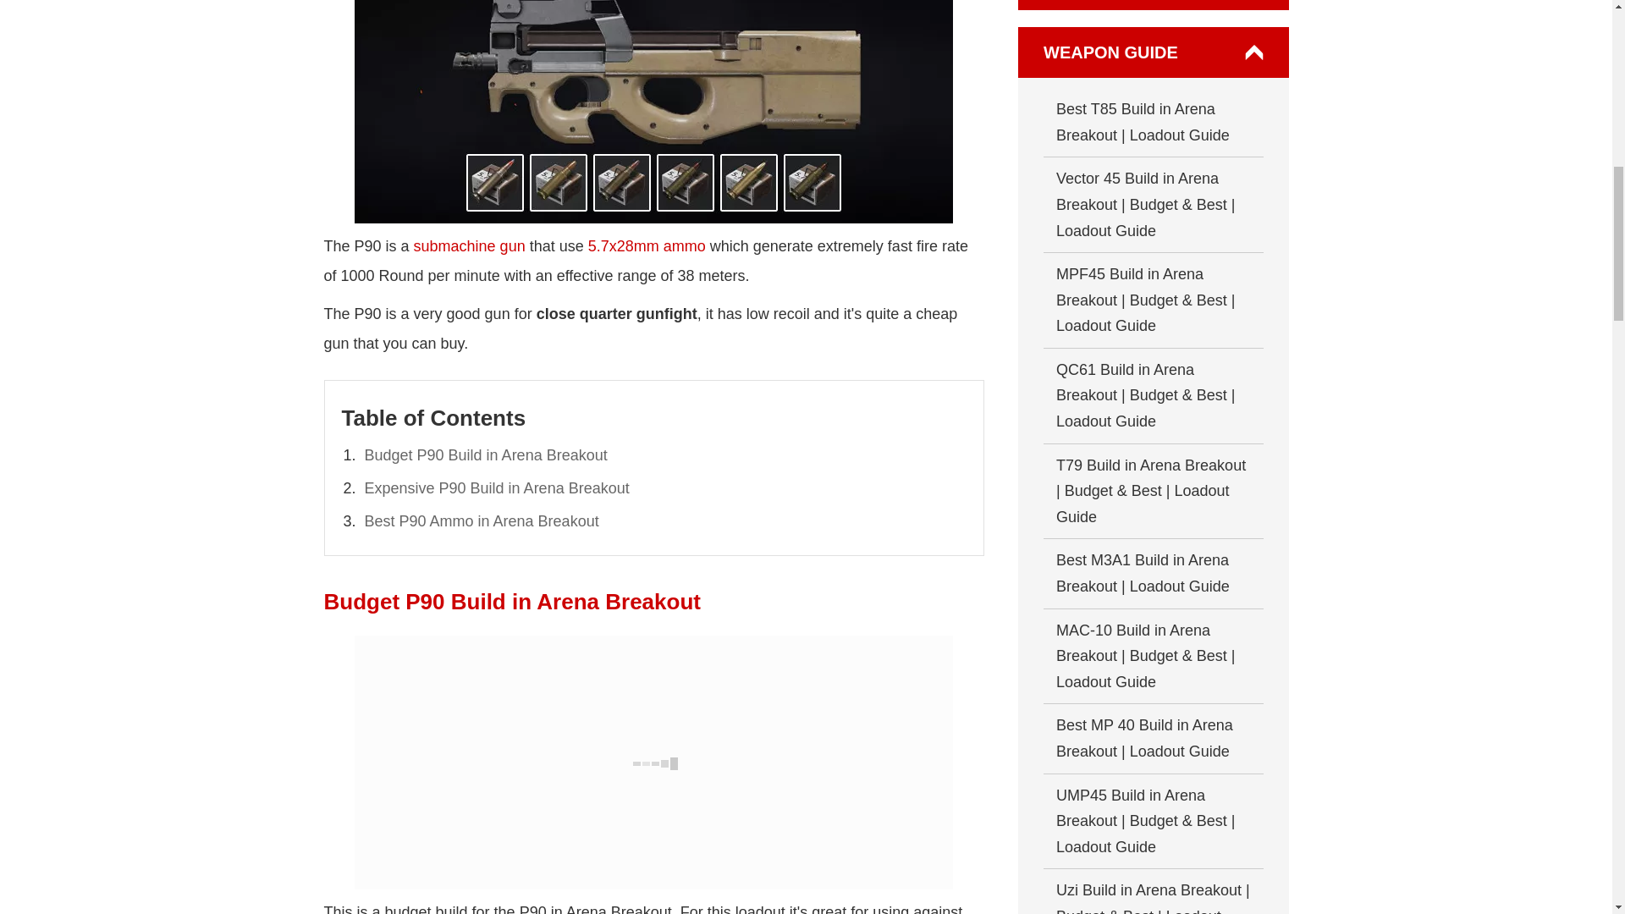 This screenshot has height=914, width=1625. What do you see at coordinates (647, 245) in the screenshot?
I see `5.7x28mm ammo` at bounding box center [647, 245].